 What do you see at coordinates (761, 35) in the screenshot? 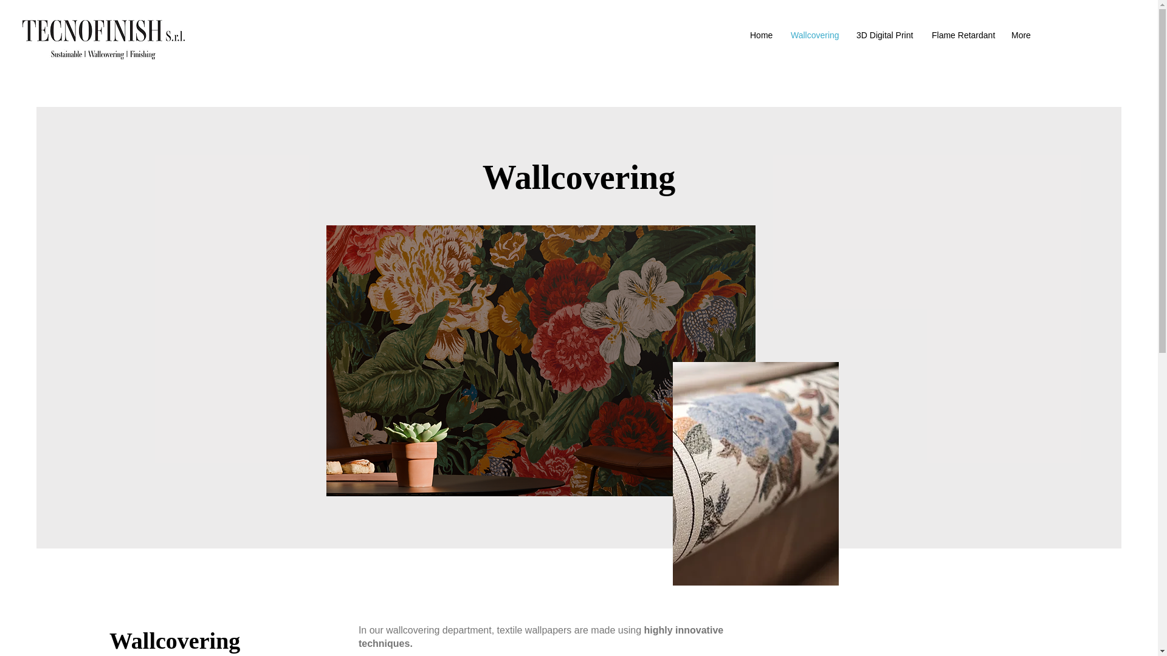
I see `Home` at bounding box center [761, 35].